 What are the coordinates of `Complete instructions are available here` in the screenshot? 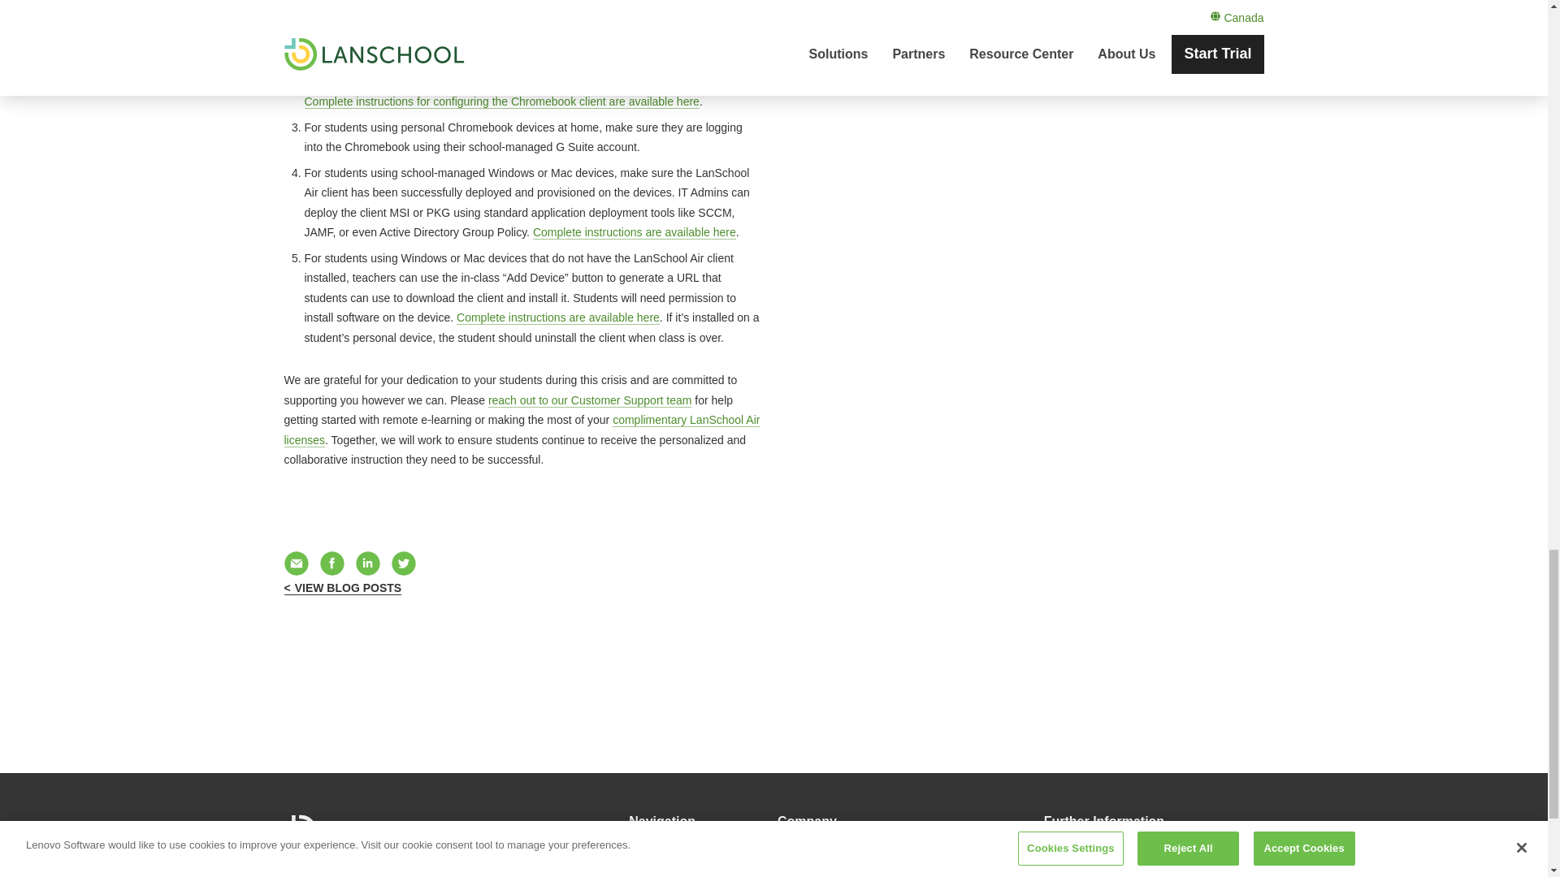 It's located at (635, 232).